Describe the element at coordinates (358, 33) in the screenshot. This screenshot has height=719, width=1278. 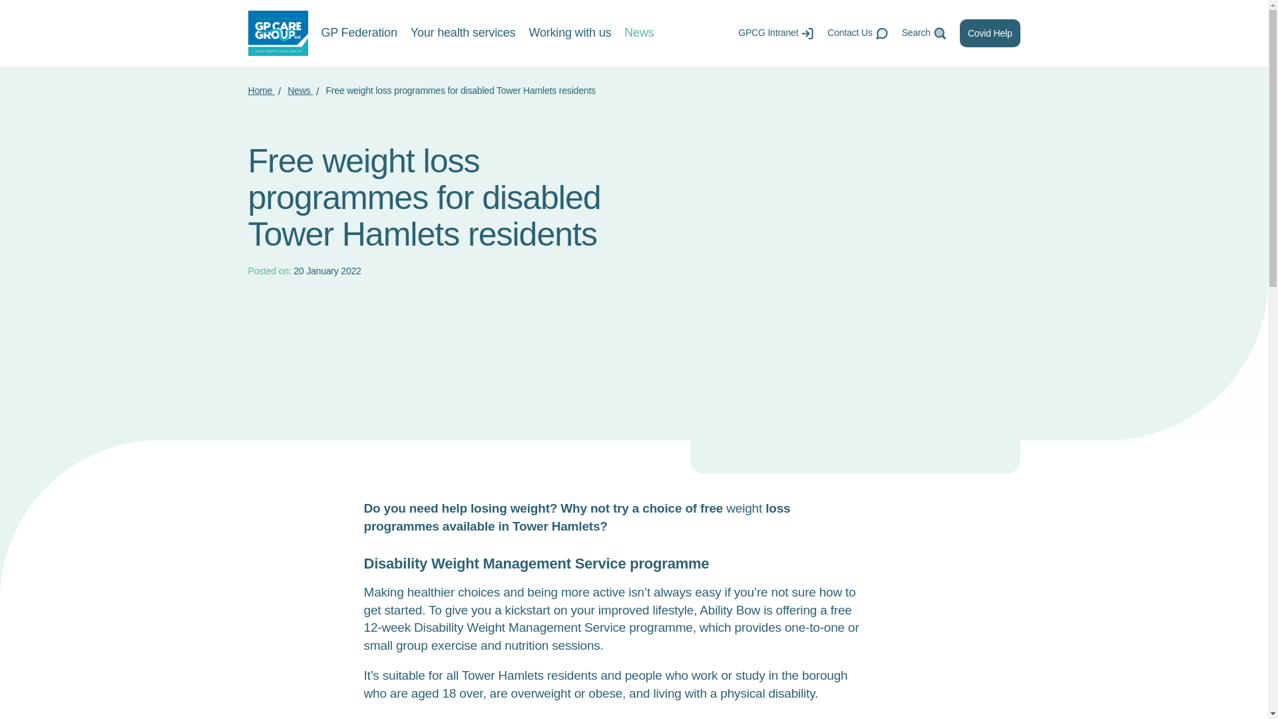
I see `GP Federation` at that location.